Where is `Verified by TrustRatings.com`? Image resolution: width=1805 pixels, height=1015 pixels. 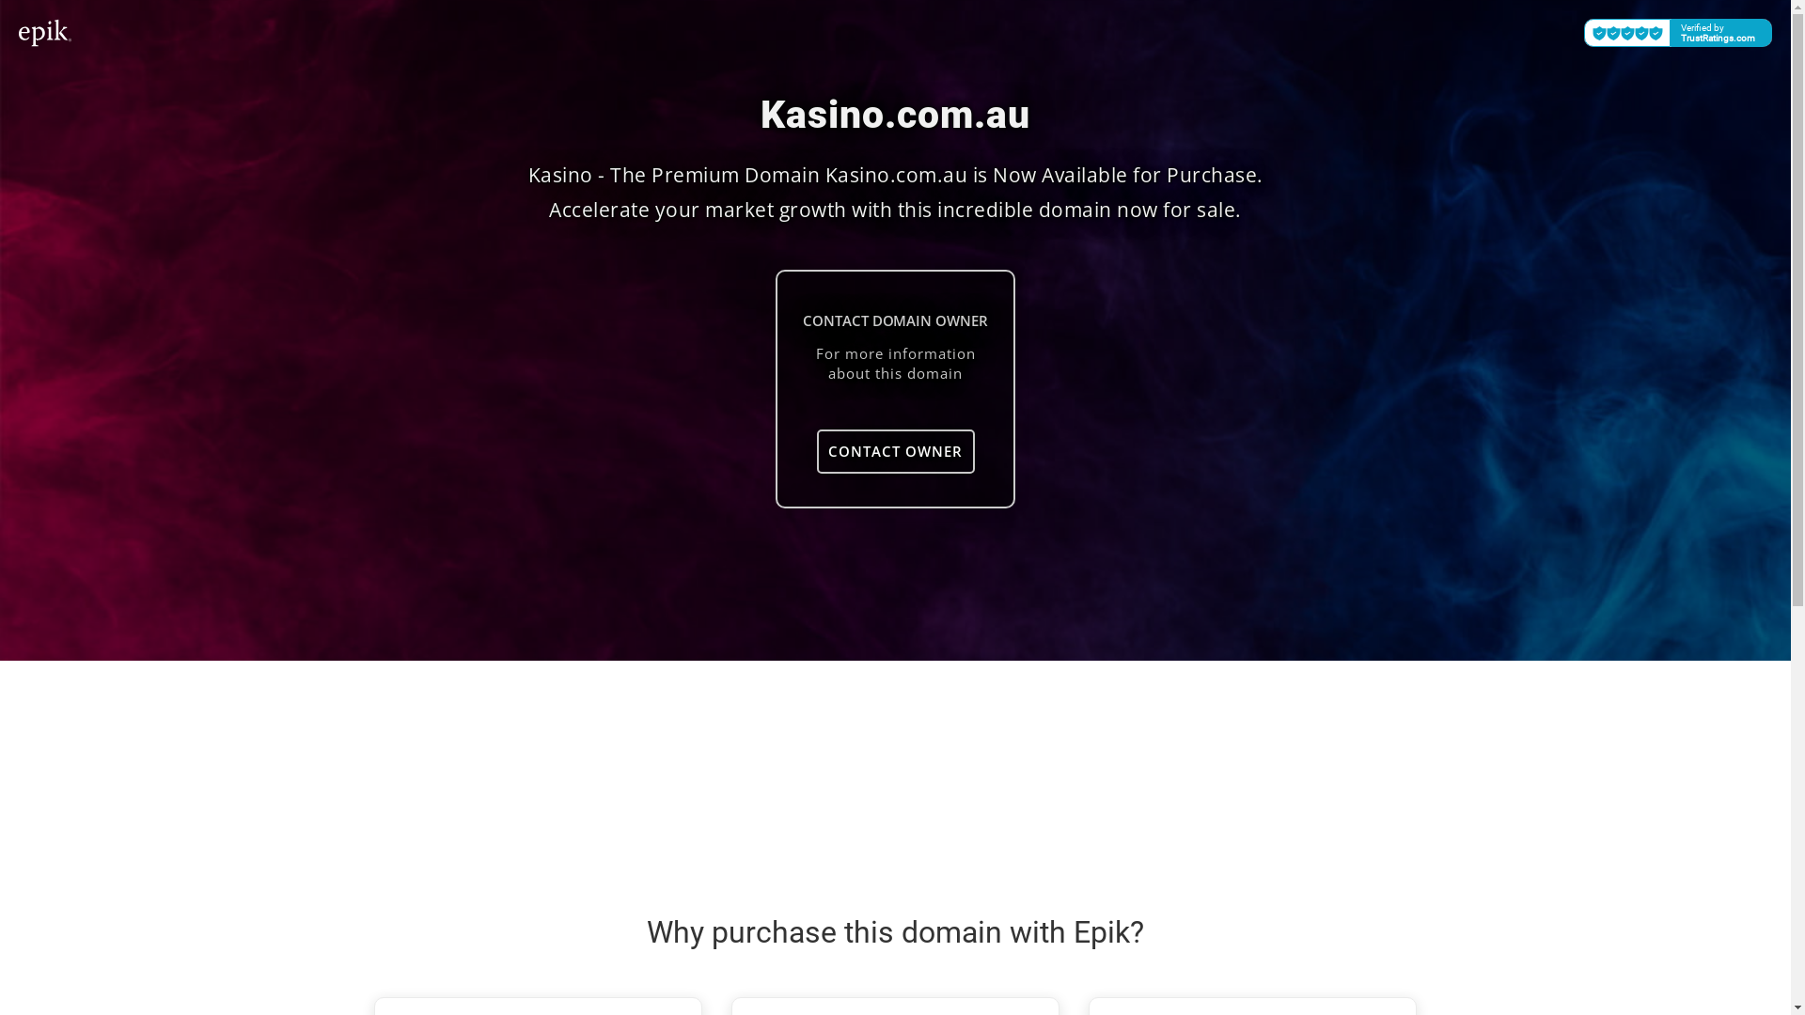 Verified by TrustRatings.com is located at coordinates (1678, 33).